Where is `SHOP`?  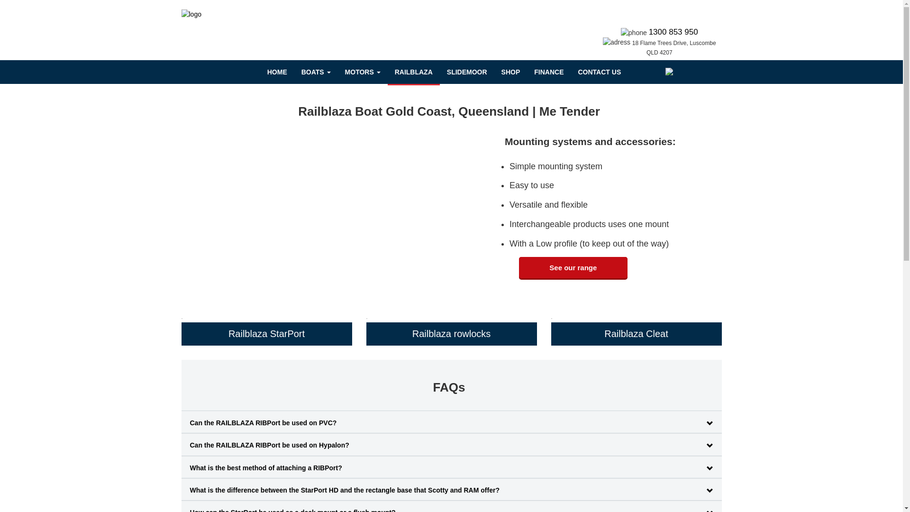 SHOP is located at coordinates (511, 72).